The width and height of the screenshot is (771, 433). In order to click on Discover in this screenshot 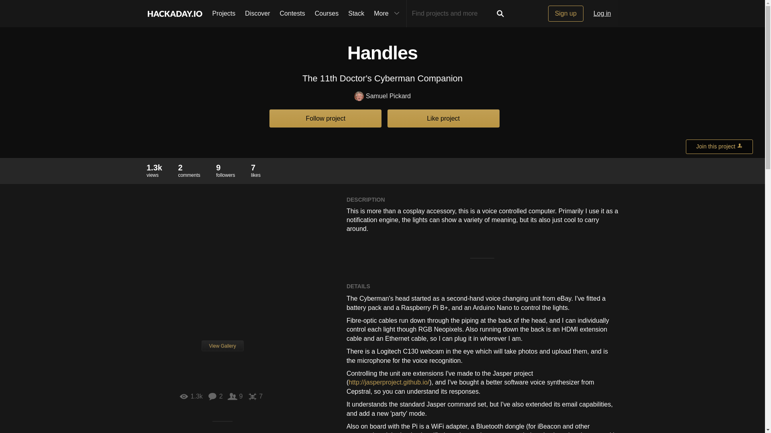, I will do `click(257, 14)`.